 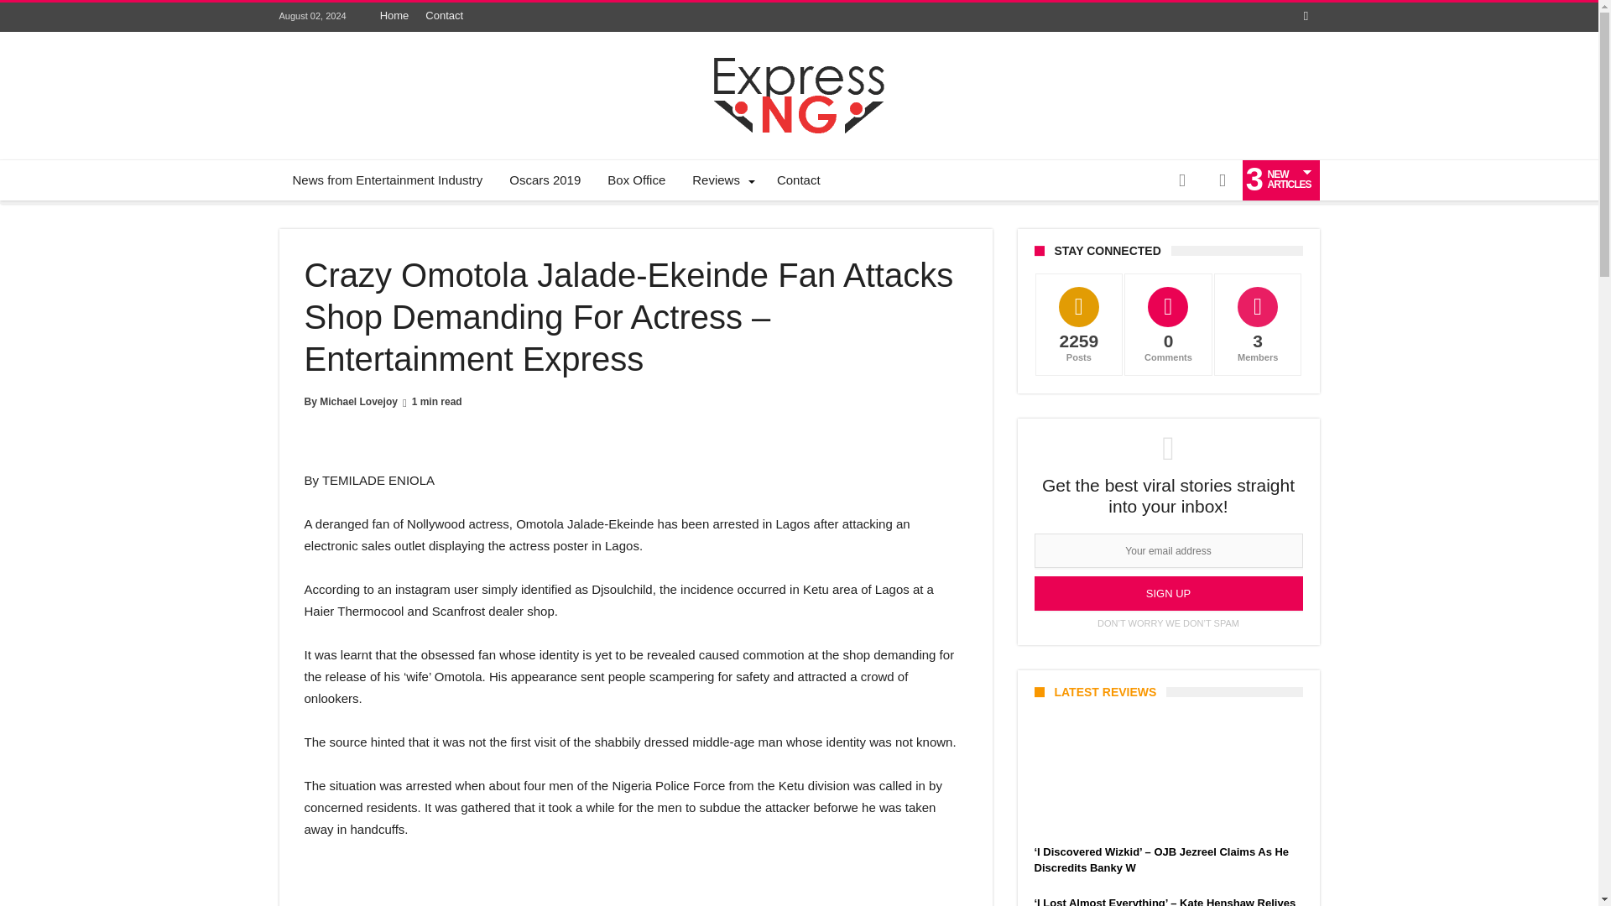 I want to click on Michael Lovejoy, so click(x=358, y=401).